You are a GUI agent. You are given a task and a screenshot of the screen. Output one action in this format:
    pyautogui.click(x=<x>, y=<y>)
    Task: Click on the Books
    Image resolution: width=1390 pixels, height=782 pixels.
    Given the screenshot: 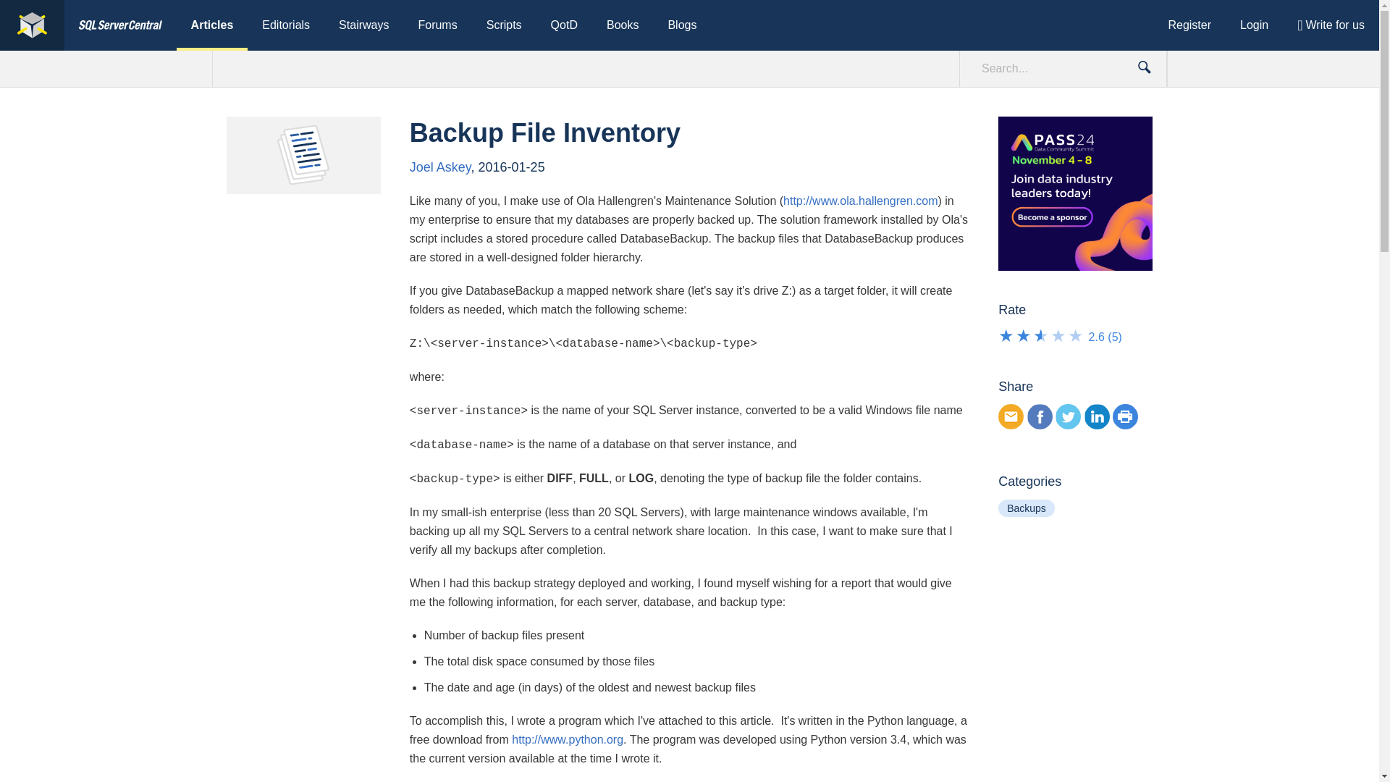 What is the action you would take?
    pyautogui.click(x=623, y=25)
    